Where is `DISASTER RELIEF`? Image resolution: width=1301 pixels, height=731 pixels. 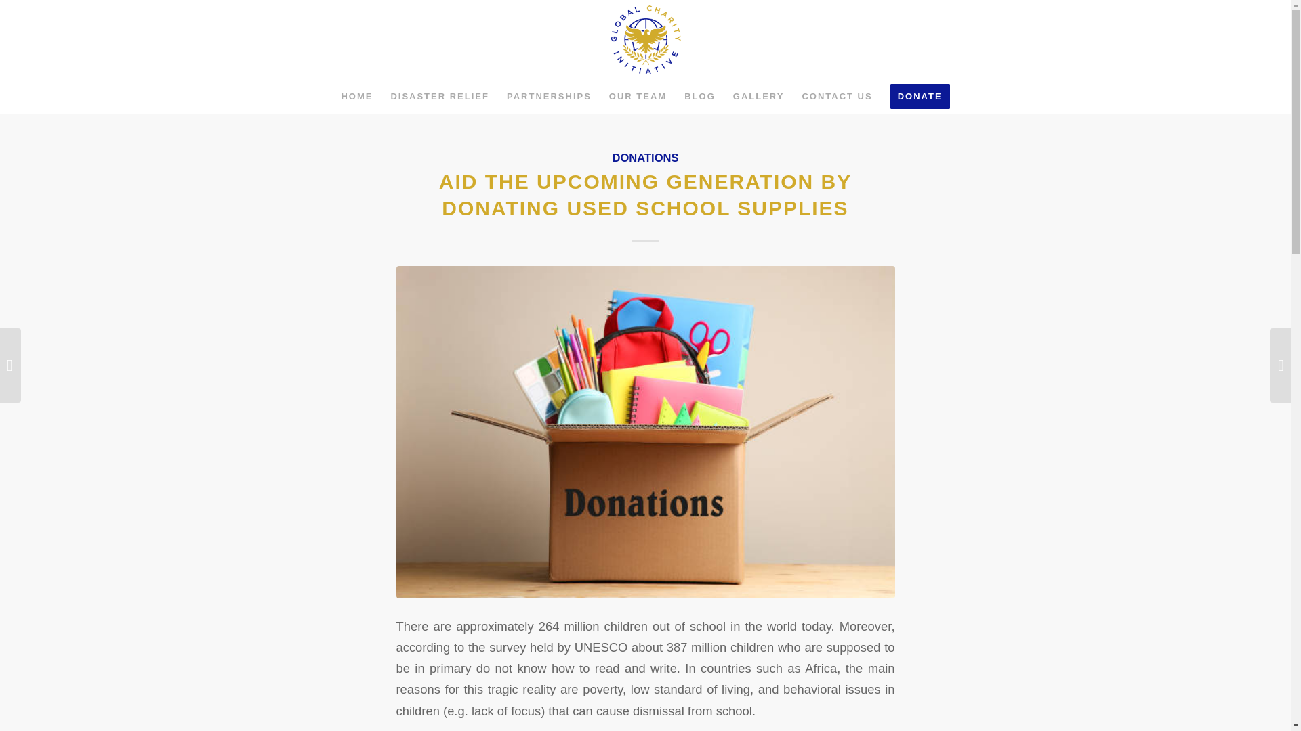 DISASTER RELIEF is located at coordinates (439, 96).